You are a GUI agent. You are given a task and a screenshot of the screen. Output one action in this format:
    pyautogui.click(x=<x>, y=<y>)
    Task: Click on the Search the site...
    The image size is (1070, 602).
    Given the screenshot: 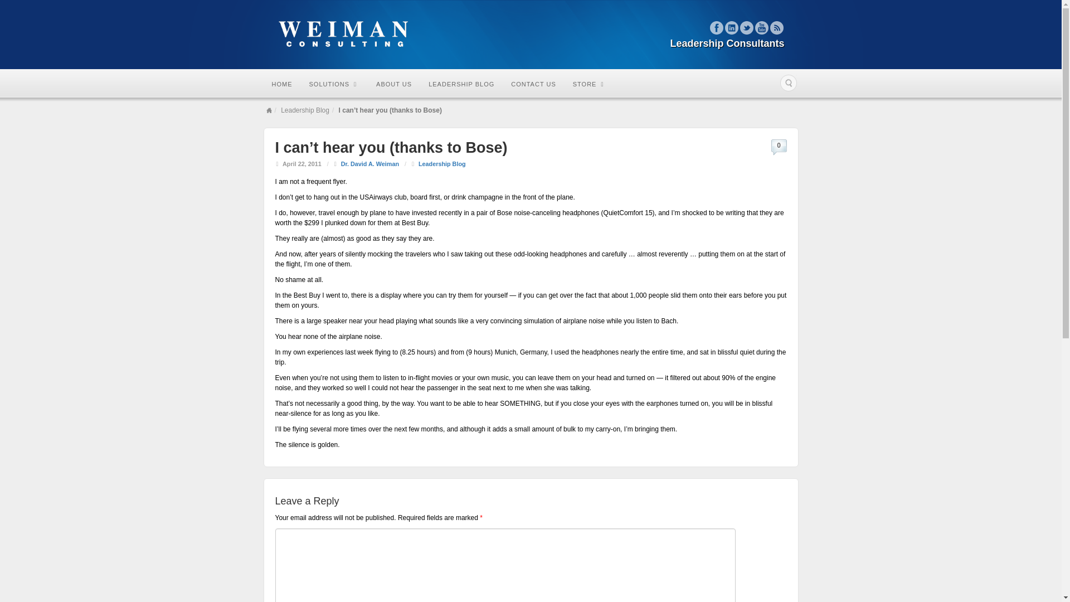 What is the action you would take?
    pyautogui.click(x=788, y=82)
    